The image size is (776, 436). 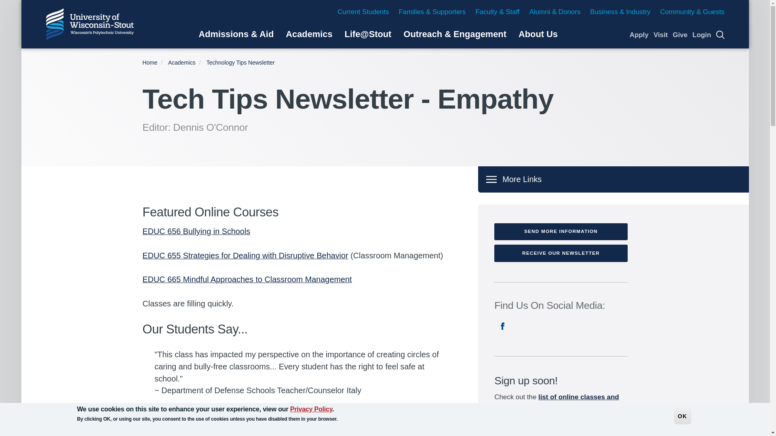 I want to click on Common Logins for UW-Stout, so click(x=701, y=35).